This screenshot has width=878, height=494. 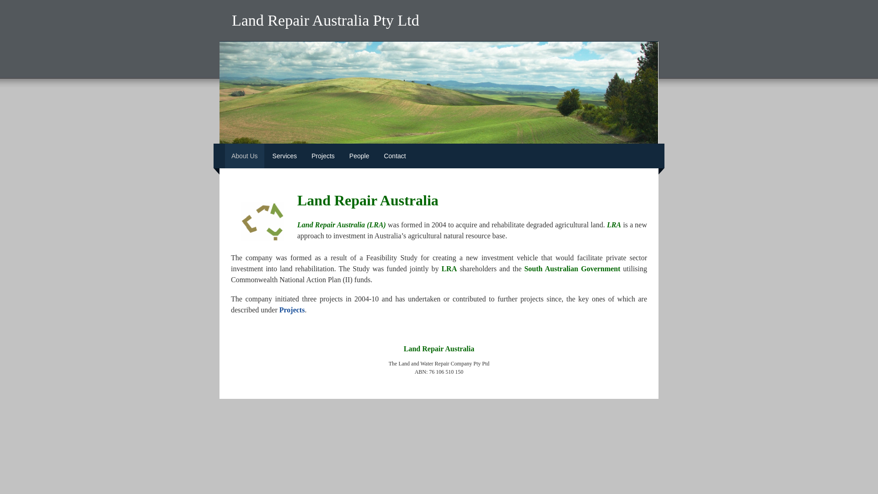 I want to click on About Us, so click(x=244, y=156).